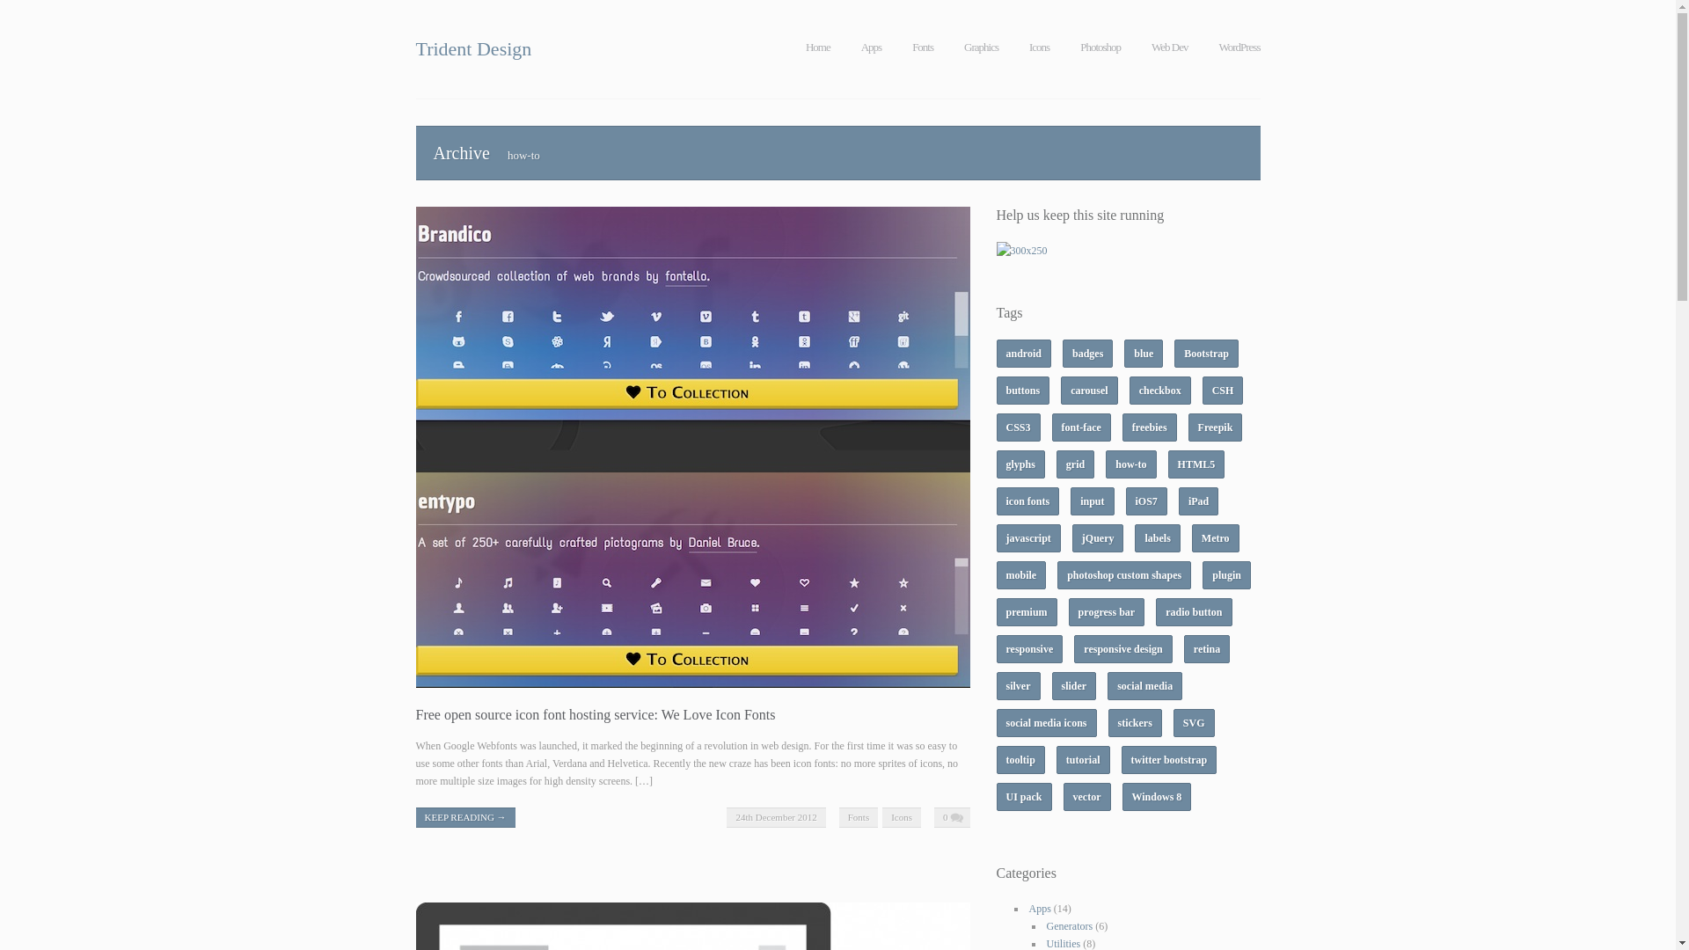  What do you see at coordinates (1169, 47) in the screenshot?
I see `Web Dev` at bounding box center [1169, 47].